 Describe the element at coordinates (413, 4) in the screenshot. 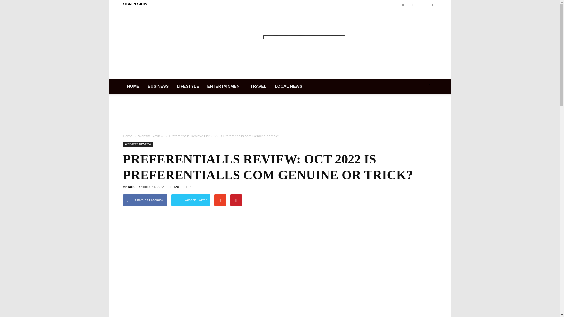

I see `Twitter` at that location.